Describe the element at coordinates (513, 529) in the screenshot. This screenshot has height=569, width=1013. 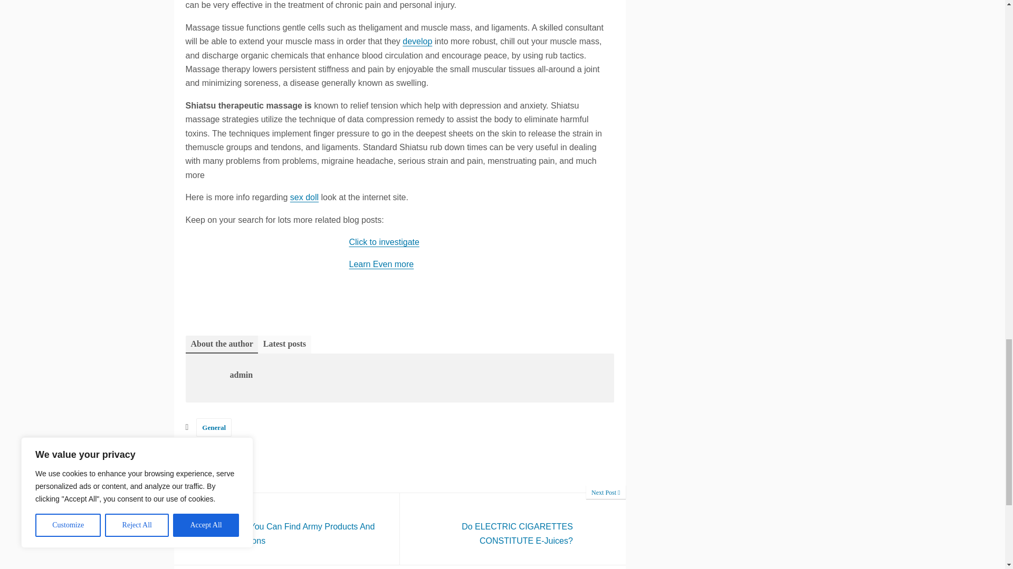
I see `Learn Even more` at that location.